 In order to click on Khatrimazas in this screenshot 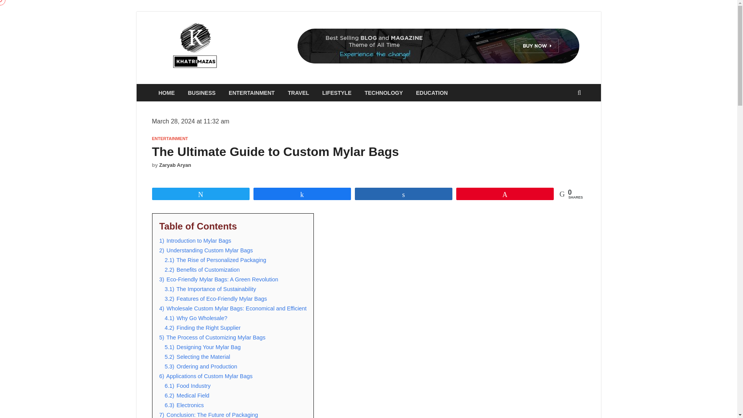, I will do `click(266, 38)`.